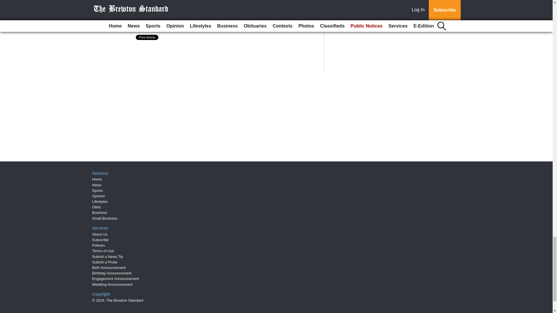 Image resolution: width=557 pixels, height=313 pixels. Describe the element at coordinates (200, 18) in the screenshot. I see `School tax savings bills passes both houses` at that location.